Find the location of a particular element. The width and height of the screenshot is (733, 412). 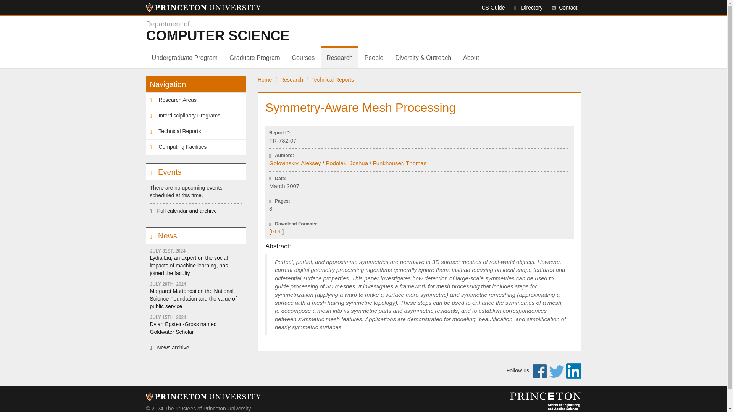

Skip to main content is located at coordinates (289, 31).